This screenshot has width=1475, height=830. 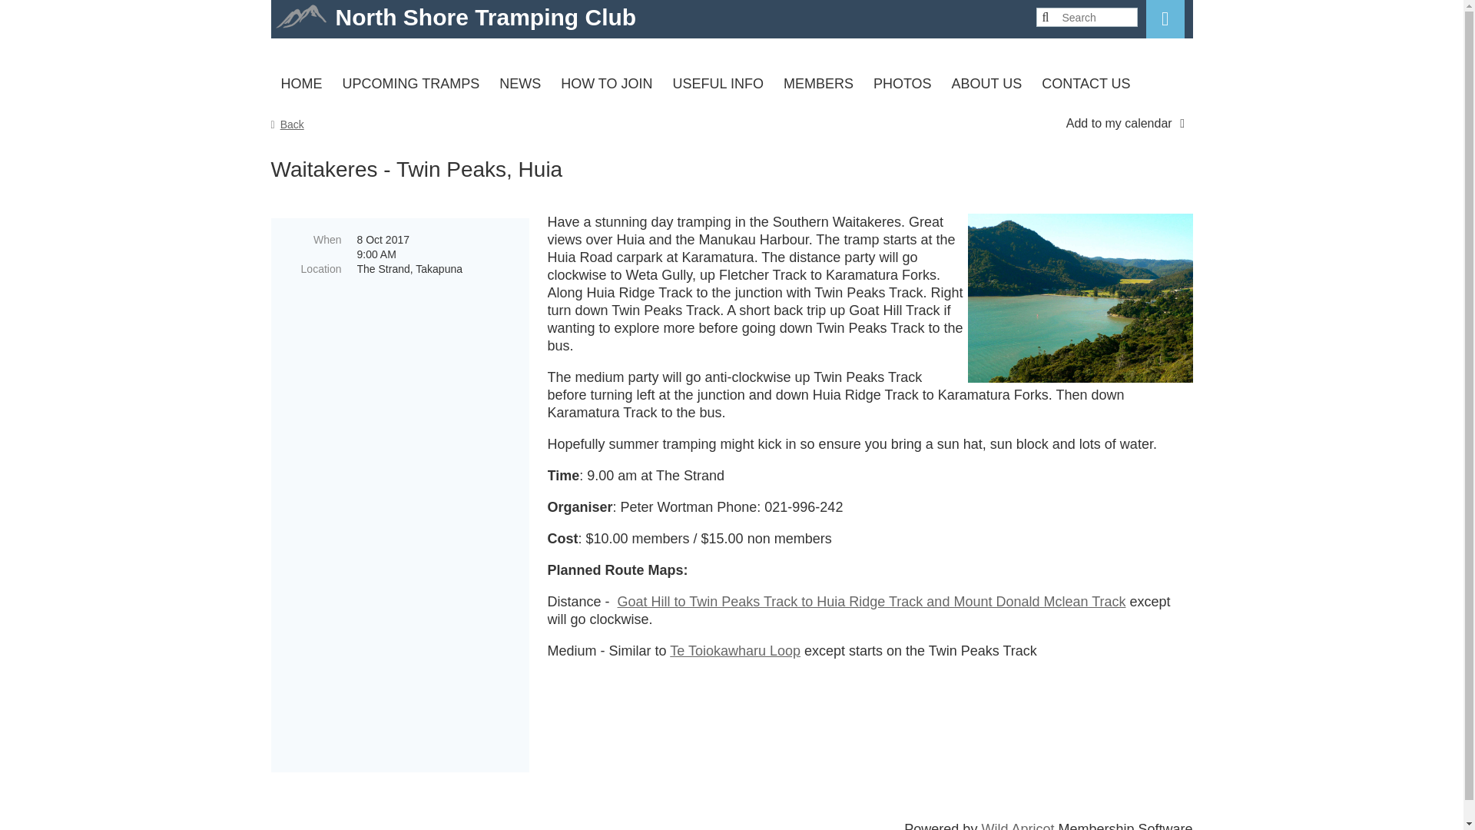 I want to click on Wild Apricot, so click(x=1017, y=825).